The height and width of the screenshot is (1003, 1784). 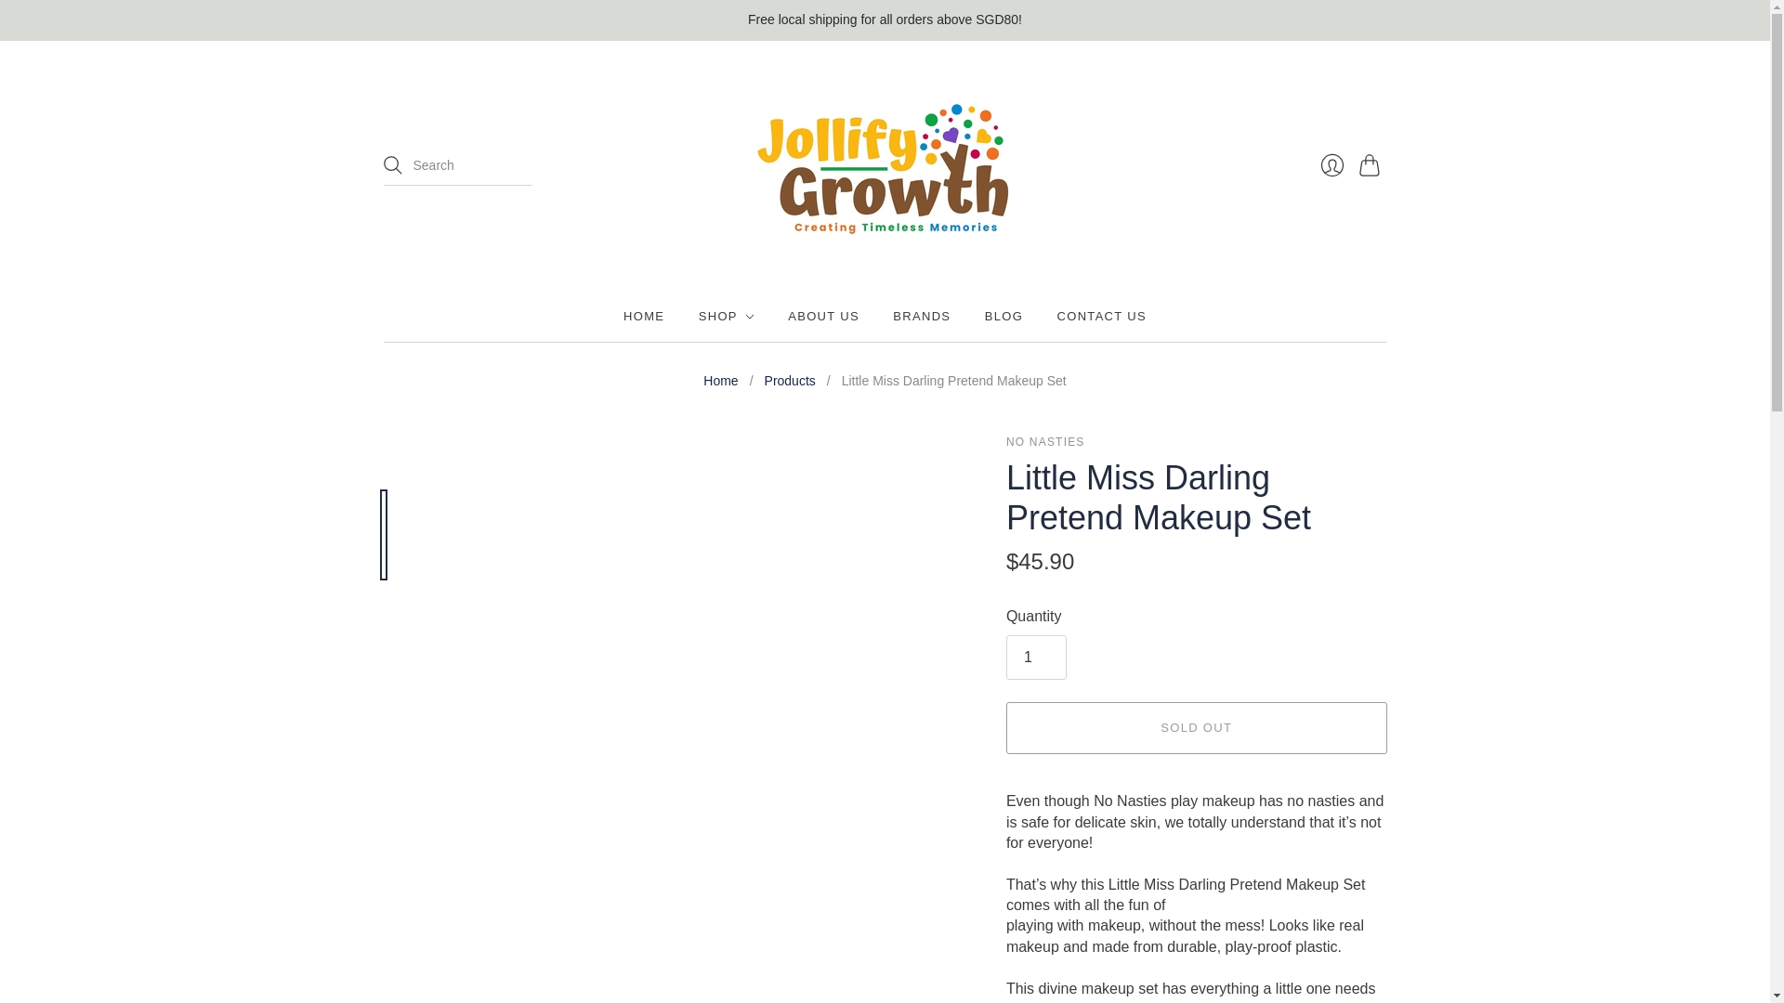 I want to click on No Nasties, so click(x=1044, y=441).